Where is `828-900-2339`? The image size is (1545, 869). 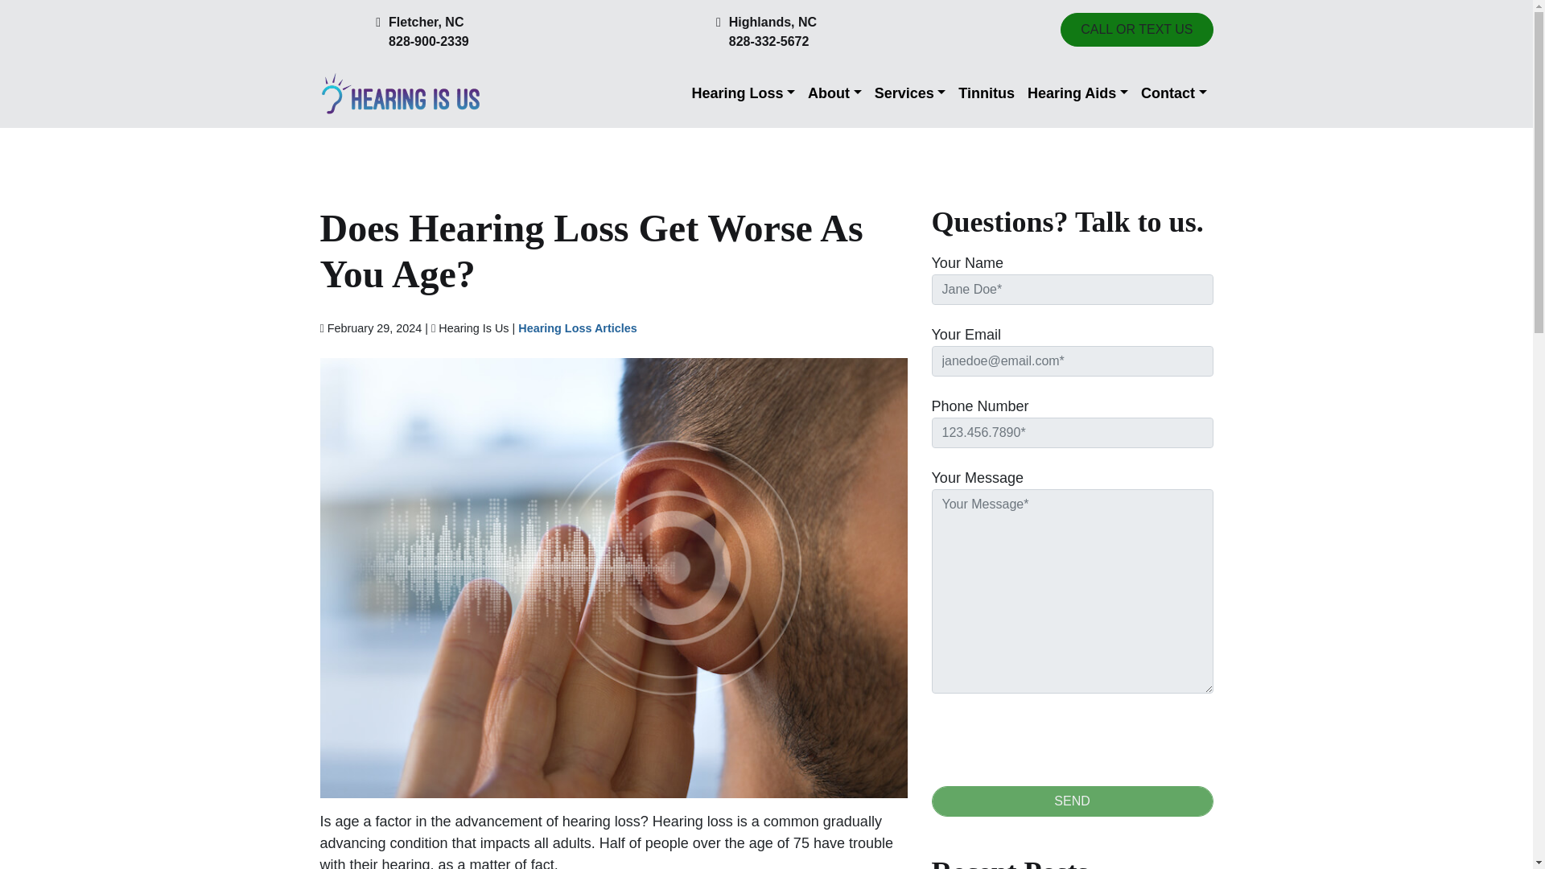
828-900-2339 is located at coordinates (429, 41).